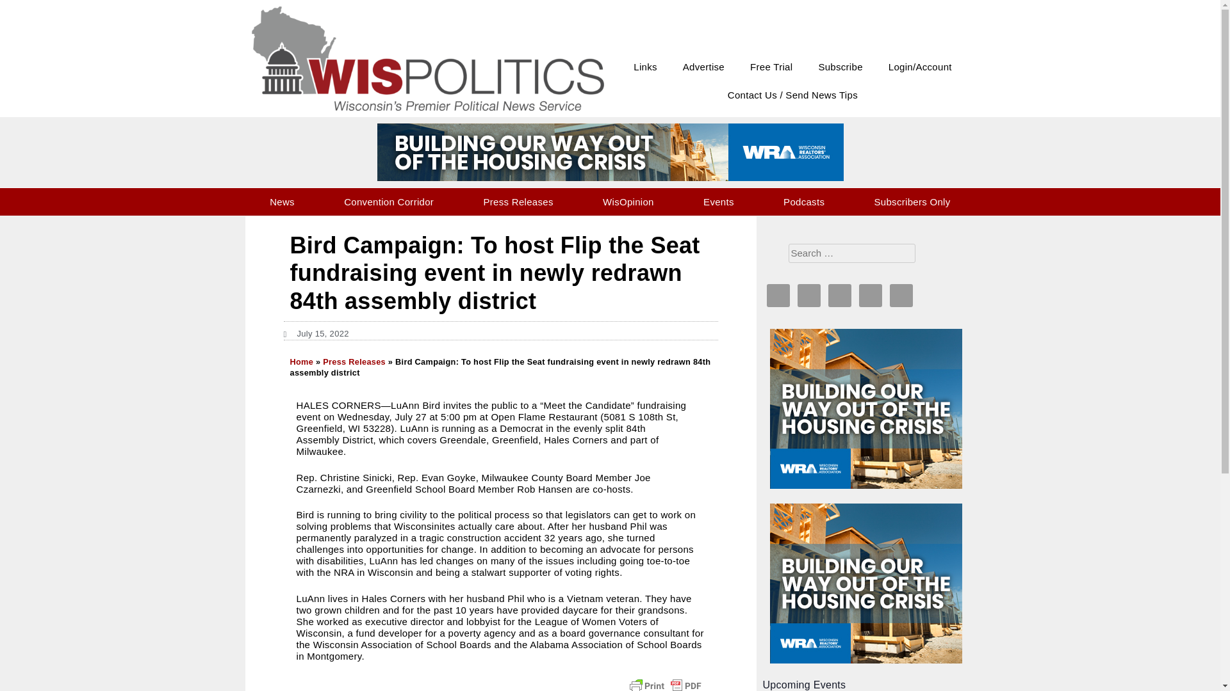 The image size is (1230, 691). I want to click on Events, so click(719, 202).